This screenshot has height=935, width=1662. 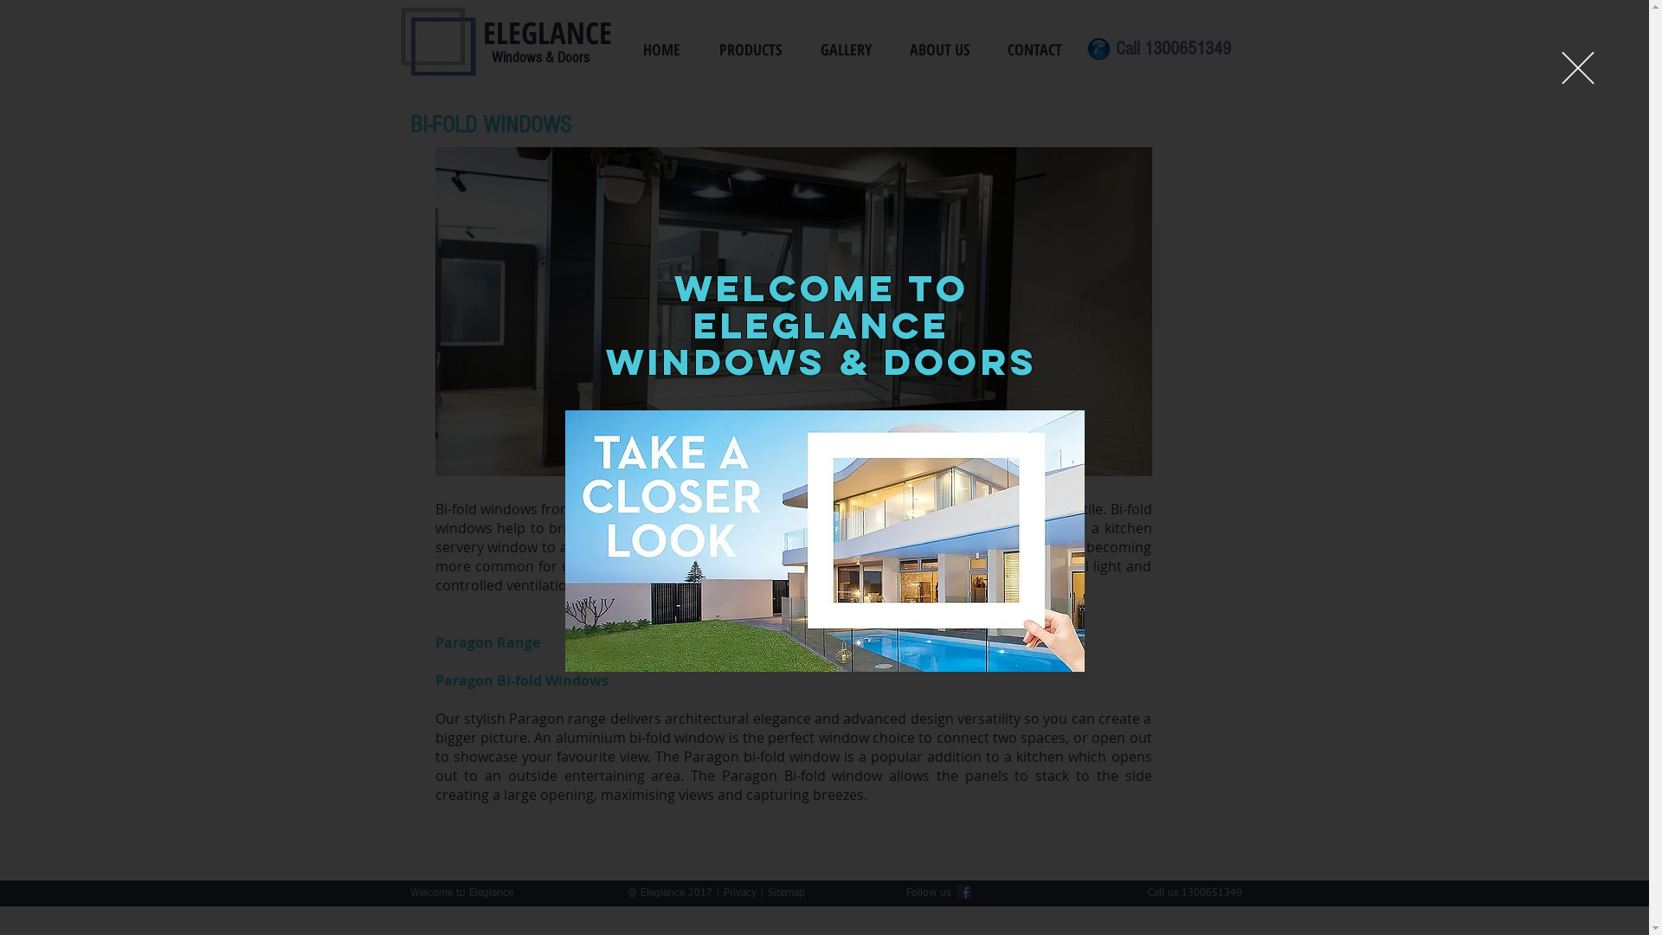 What do you see at coordinates (793, 312) in the screenshot?
I see `Bifold 3.JPG` at bounding box center [793, 312].